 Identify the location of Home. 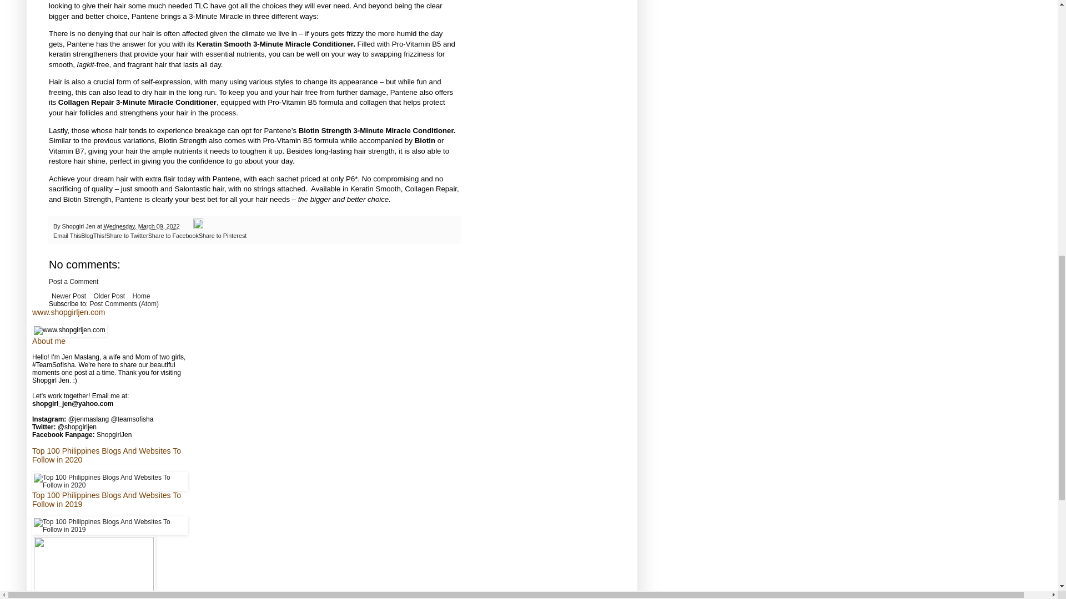
(140, 296).